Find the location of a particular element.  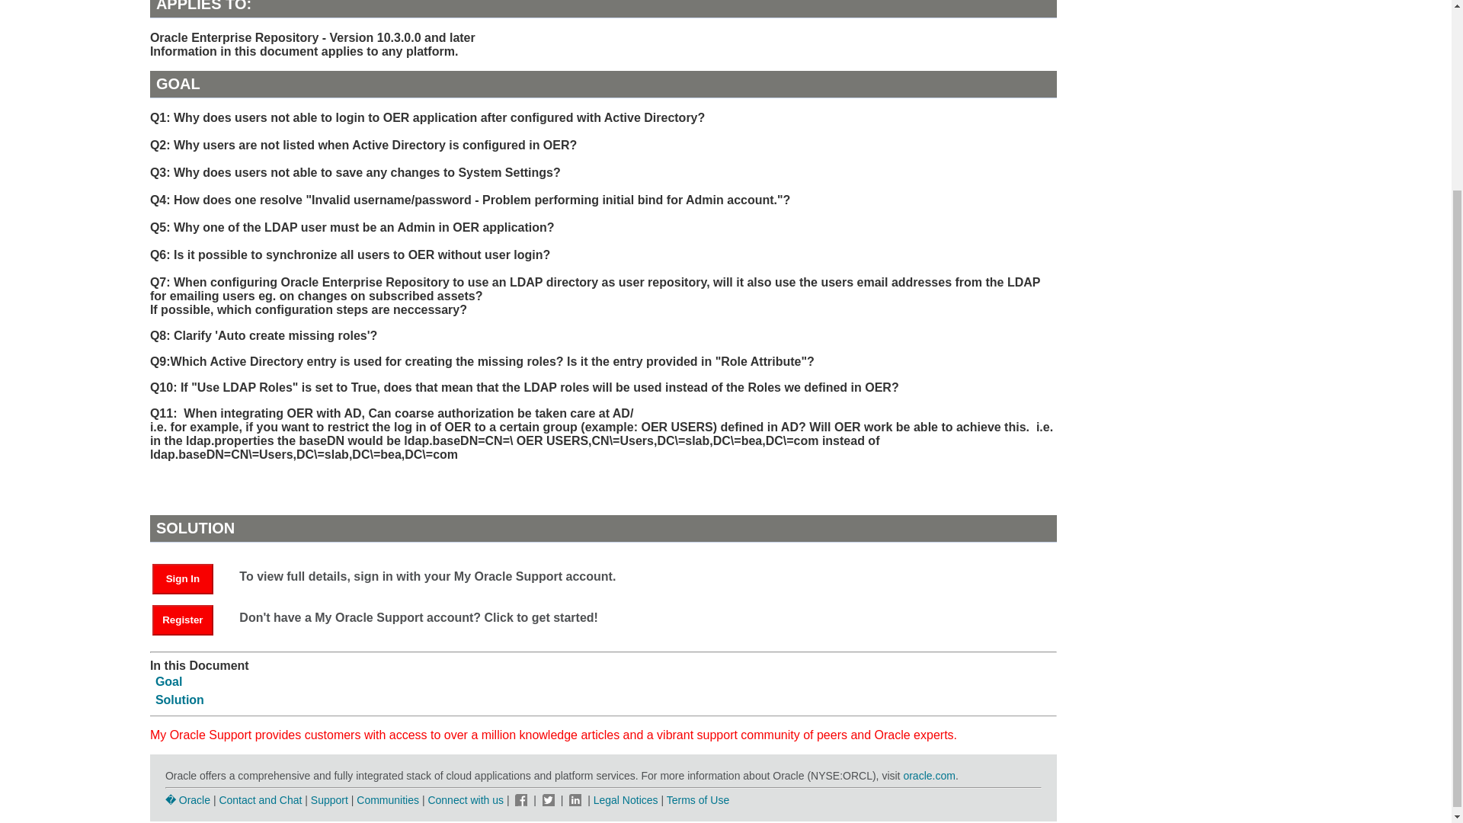

Contact and Chat is located at coordinates (259, 800).